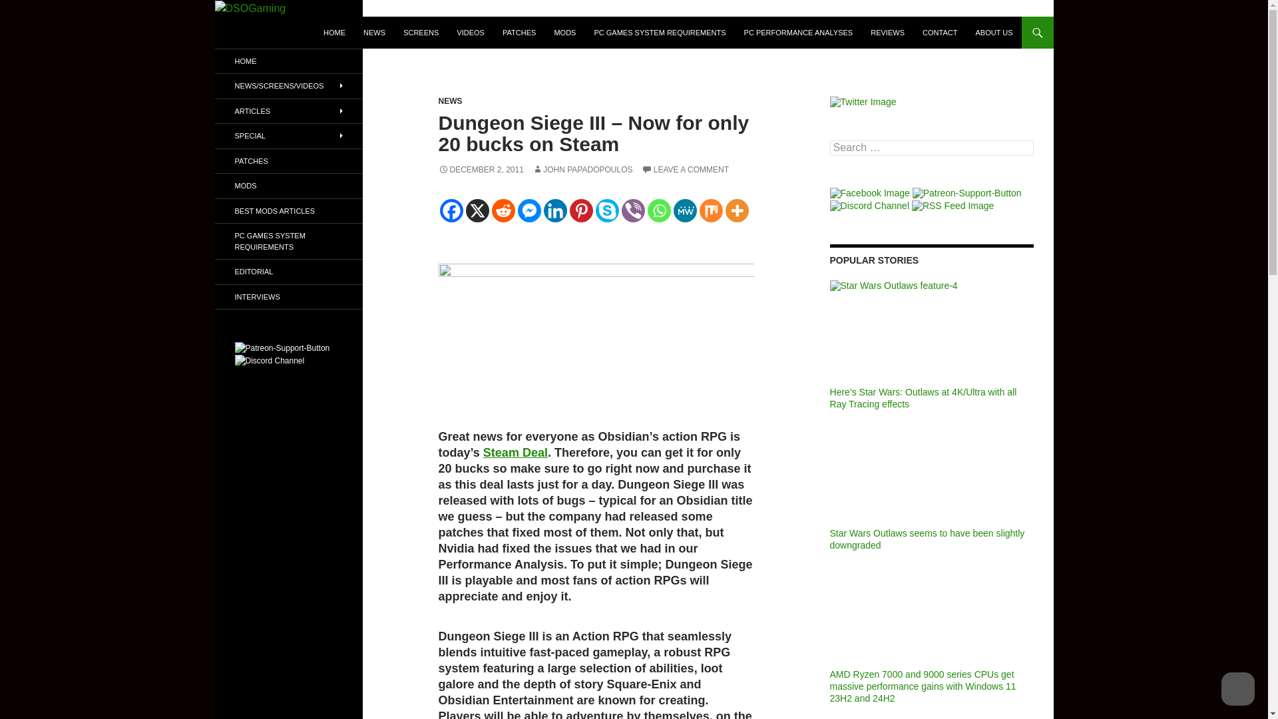  What do you see at coordinates (554, 210) in the screenshot?
I see `Linkedin` at bounding box center [554, 210].